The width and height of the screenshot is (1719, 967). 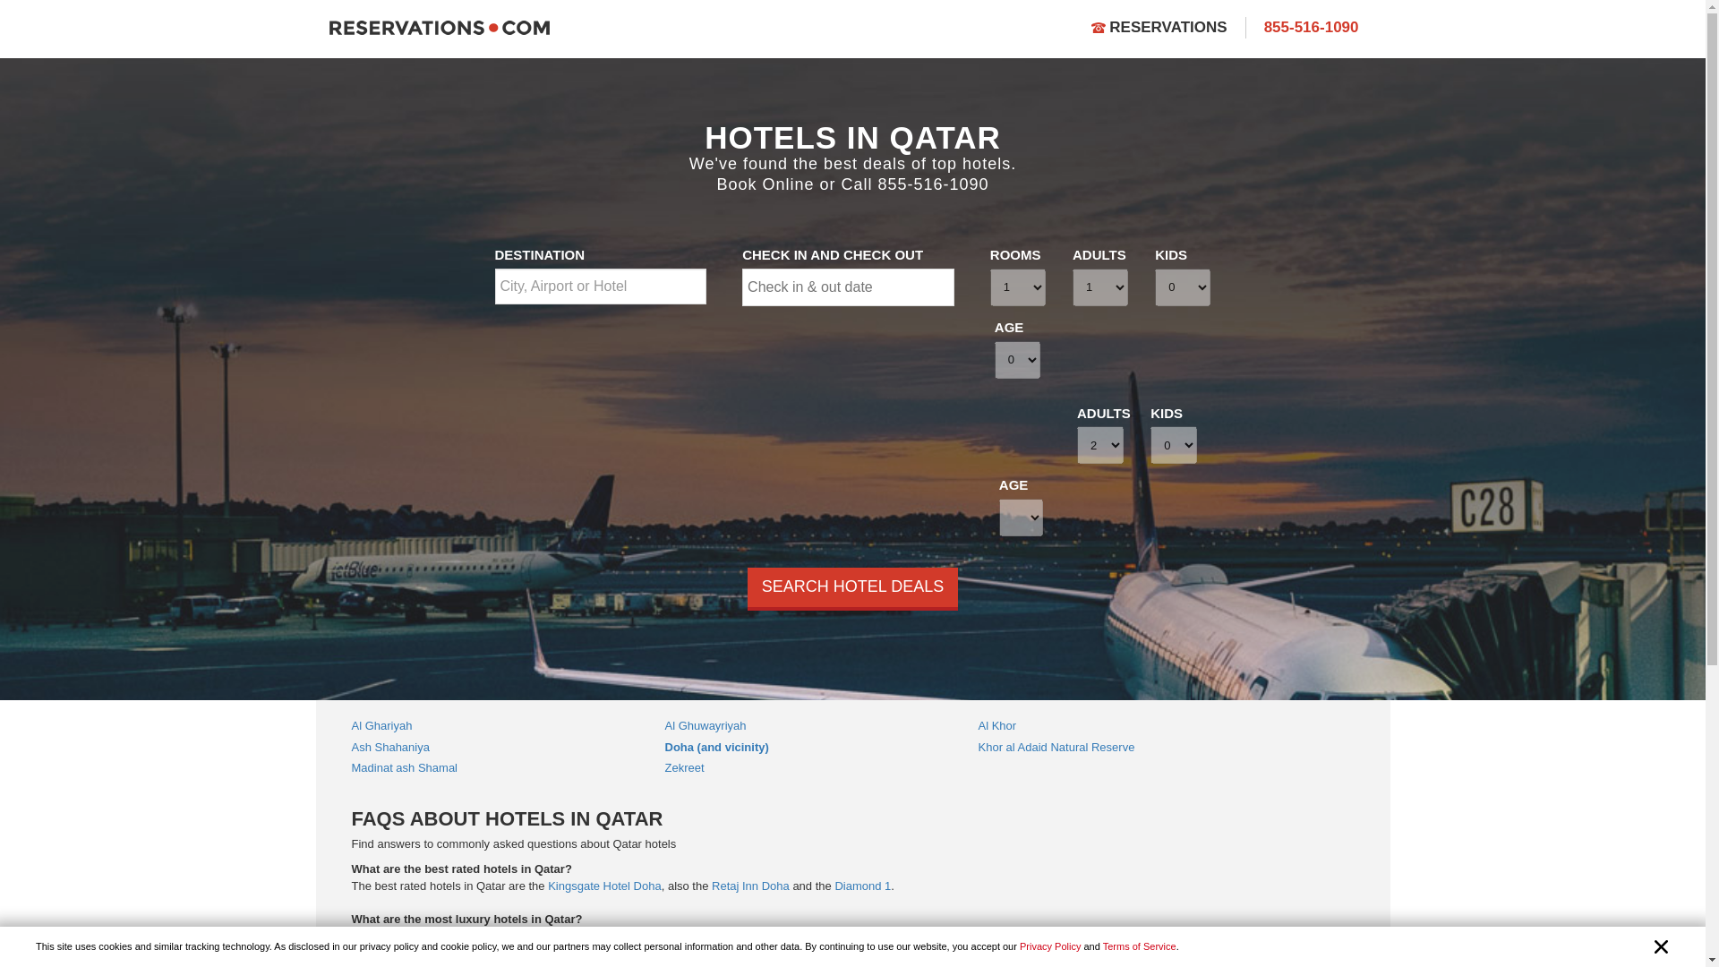 I want to click on Madinat ash Shamal, so click(x=403, y=767).